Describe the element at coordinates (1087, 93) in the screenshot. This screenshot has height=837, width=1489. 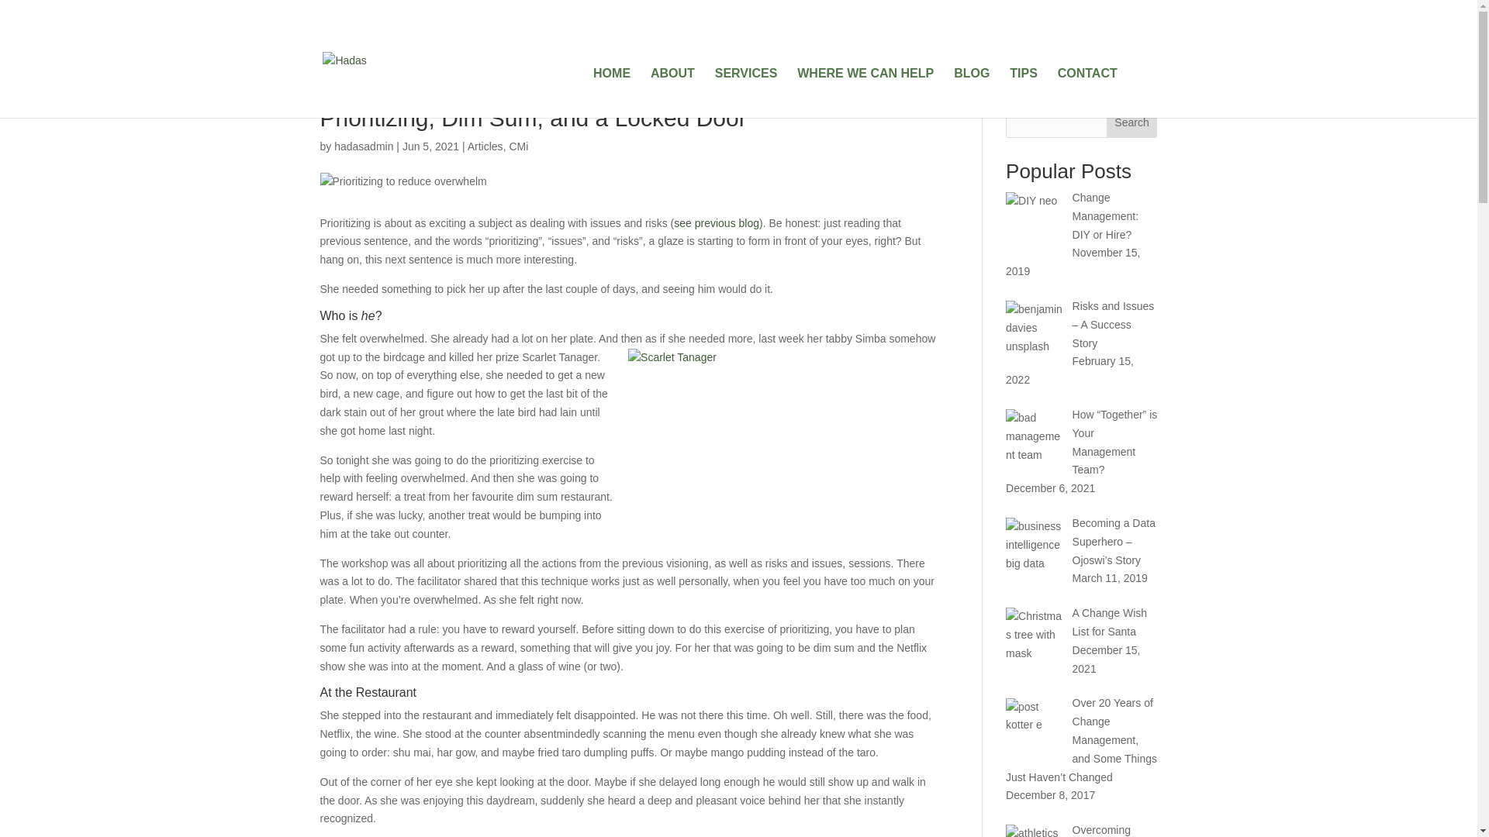
I see `CONTACT` at that location.